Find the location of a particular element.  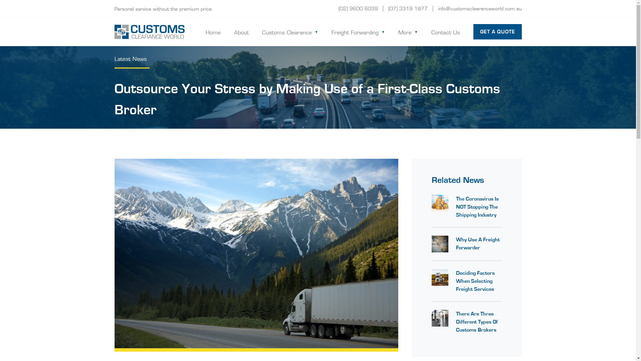

Customs Clearance is located at coordinates (290, 32).